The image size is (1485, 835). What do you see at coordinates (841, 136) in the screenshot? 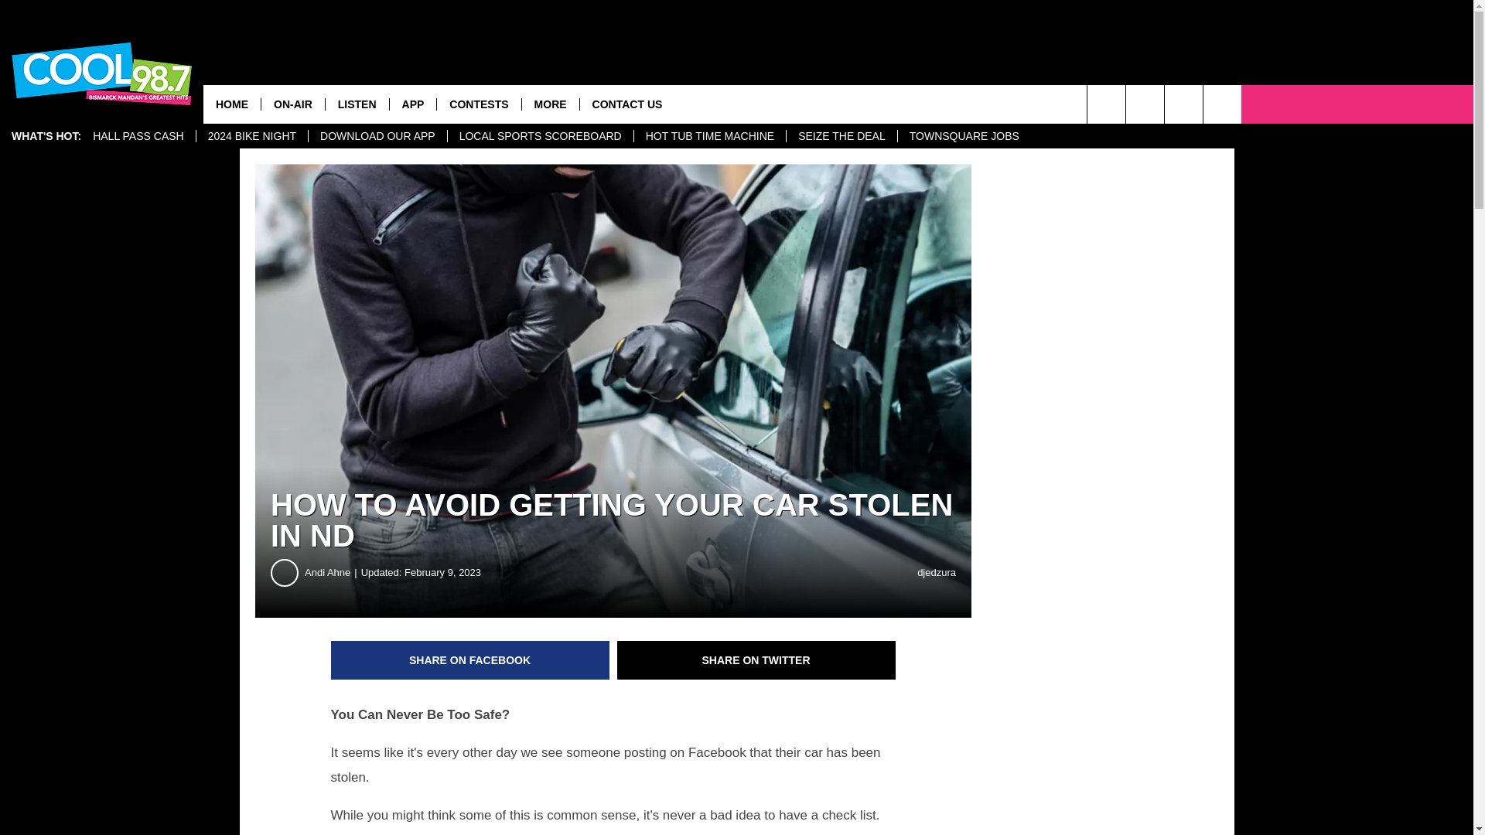
I see `SEIZE THE DEAL` at bounding box center [841, 136].